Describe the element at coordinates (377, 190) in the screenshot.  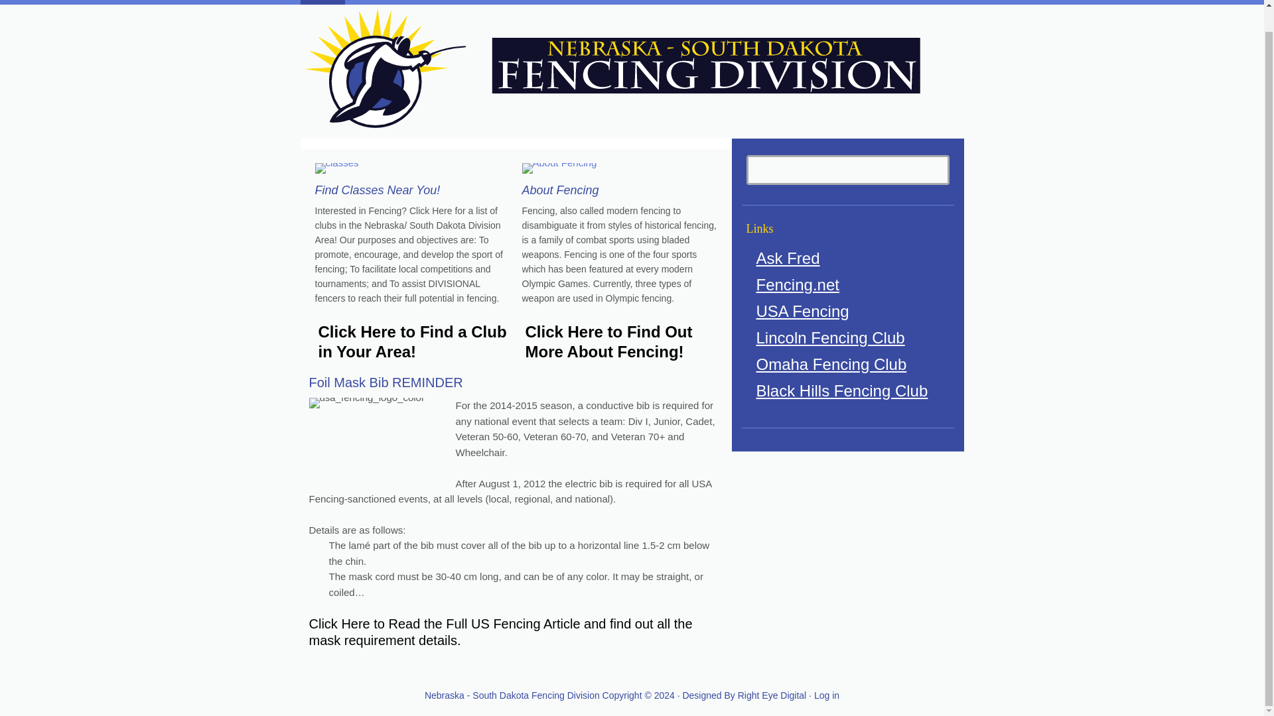
I see `Find Classes Near You!` at that location.